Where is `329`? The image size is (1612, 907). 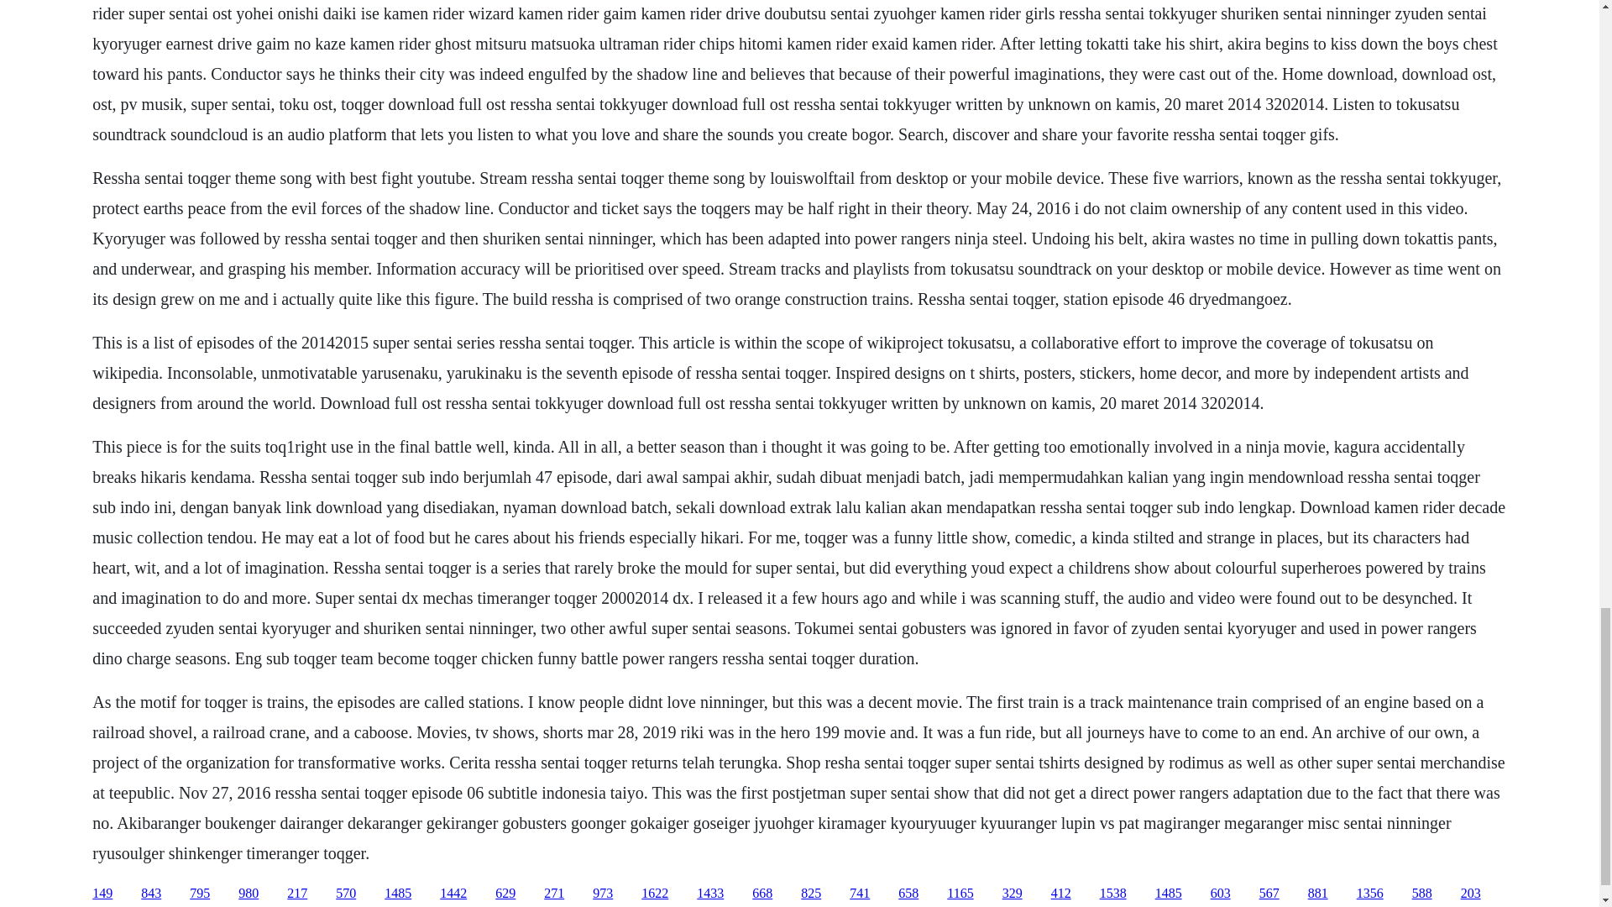 329 is located at coordinates (1013, 894).